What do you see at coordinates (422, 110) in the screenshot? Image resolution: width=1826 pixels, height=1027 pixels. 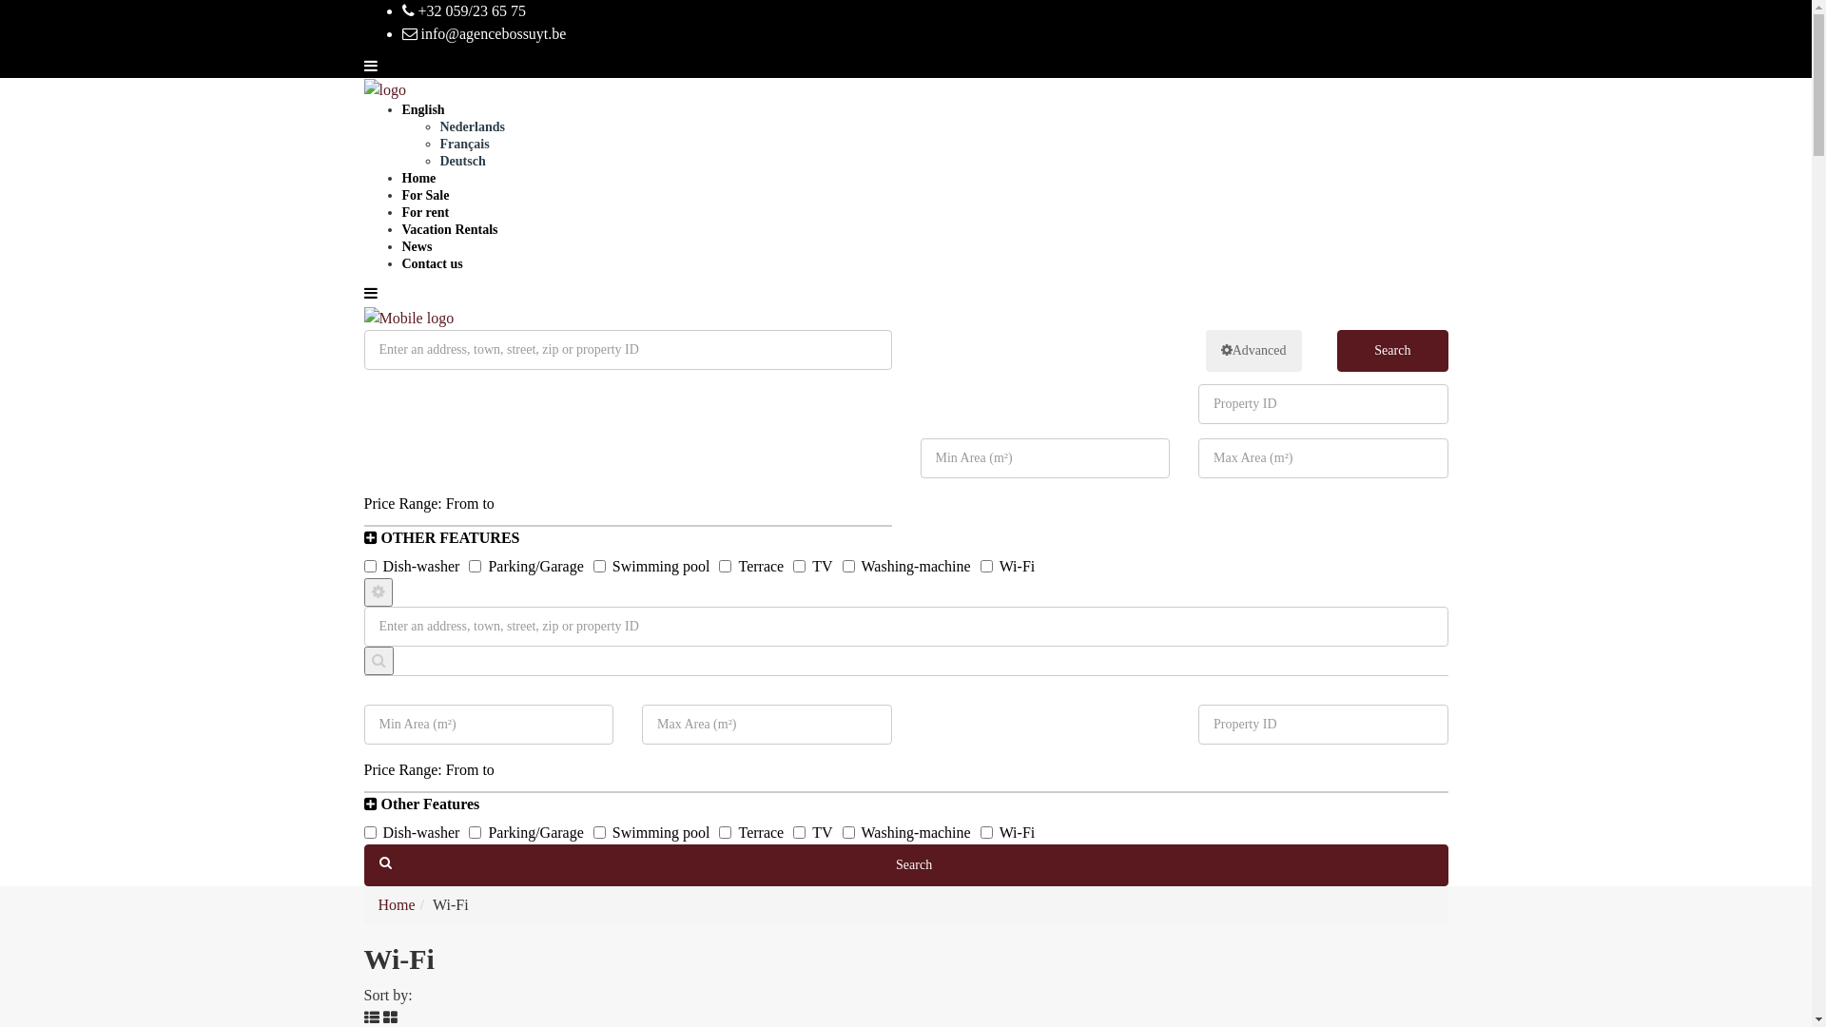 I see `English` at bounding box center [422, 110].